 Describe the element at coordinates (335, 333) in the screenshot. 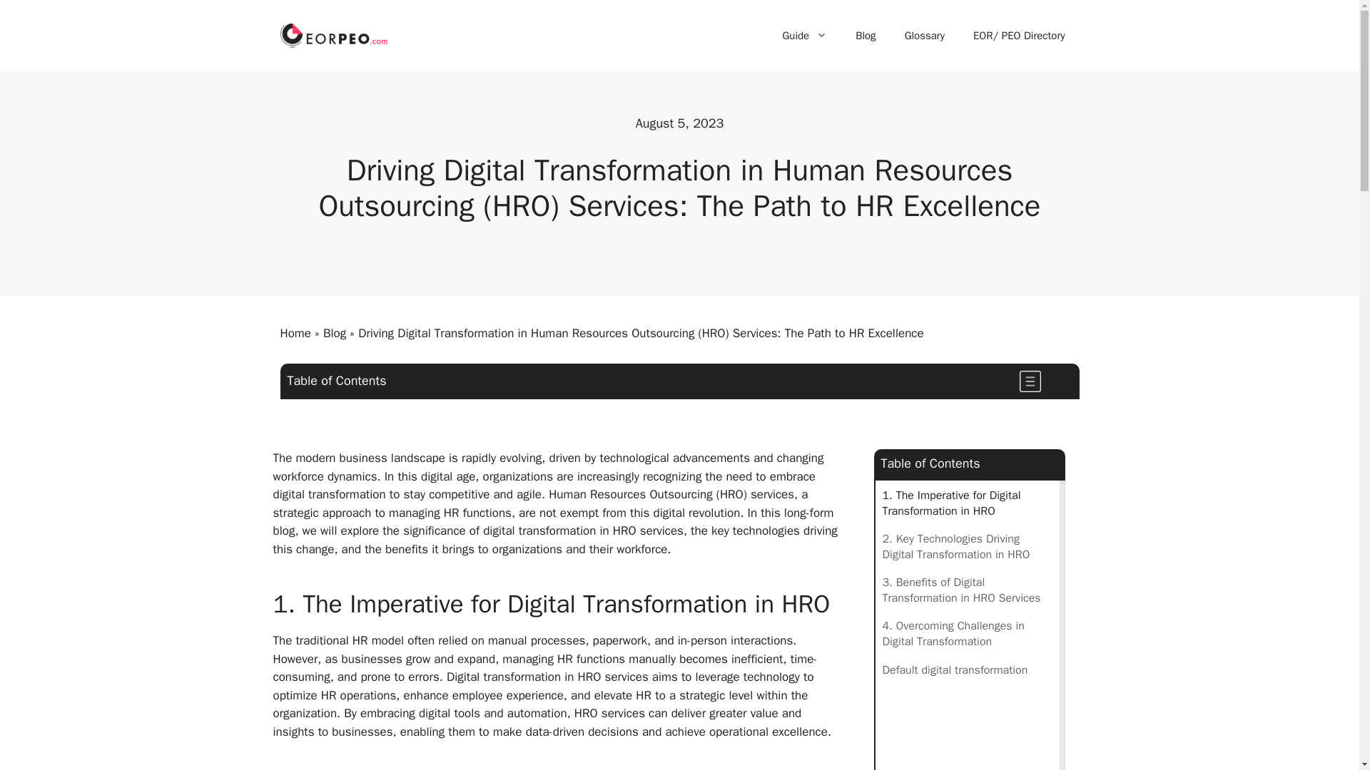

I see `Blog` at that location.